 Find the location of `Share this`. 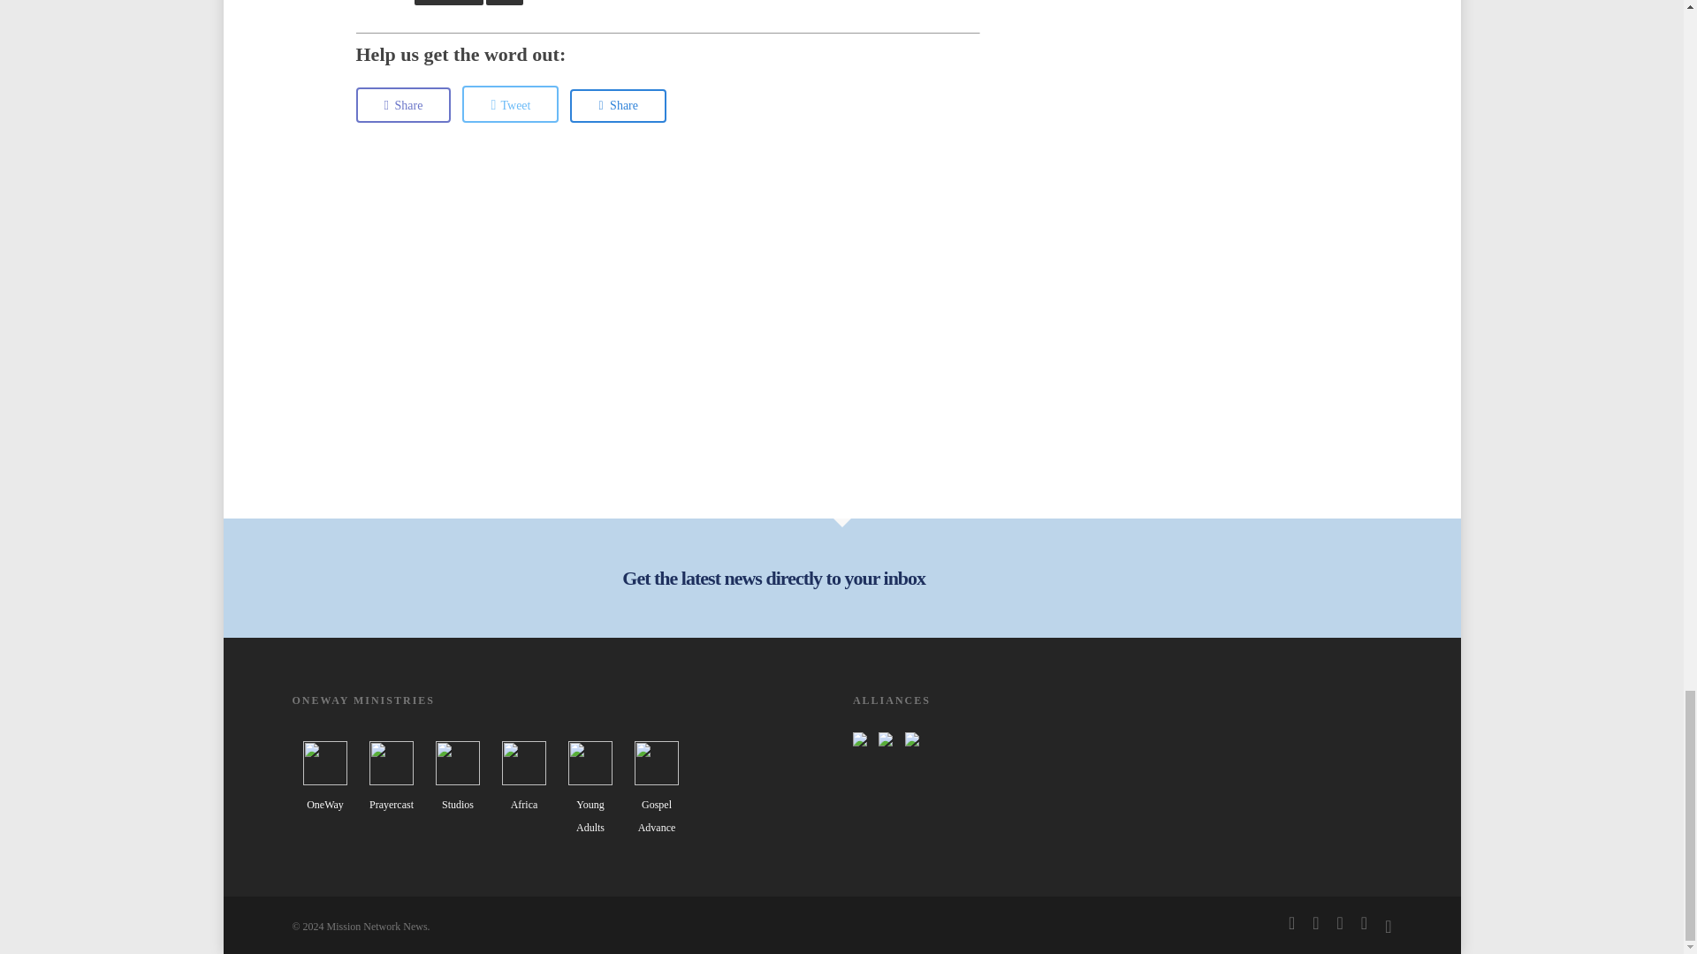

Share this is located at coordinates (403, 105).